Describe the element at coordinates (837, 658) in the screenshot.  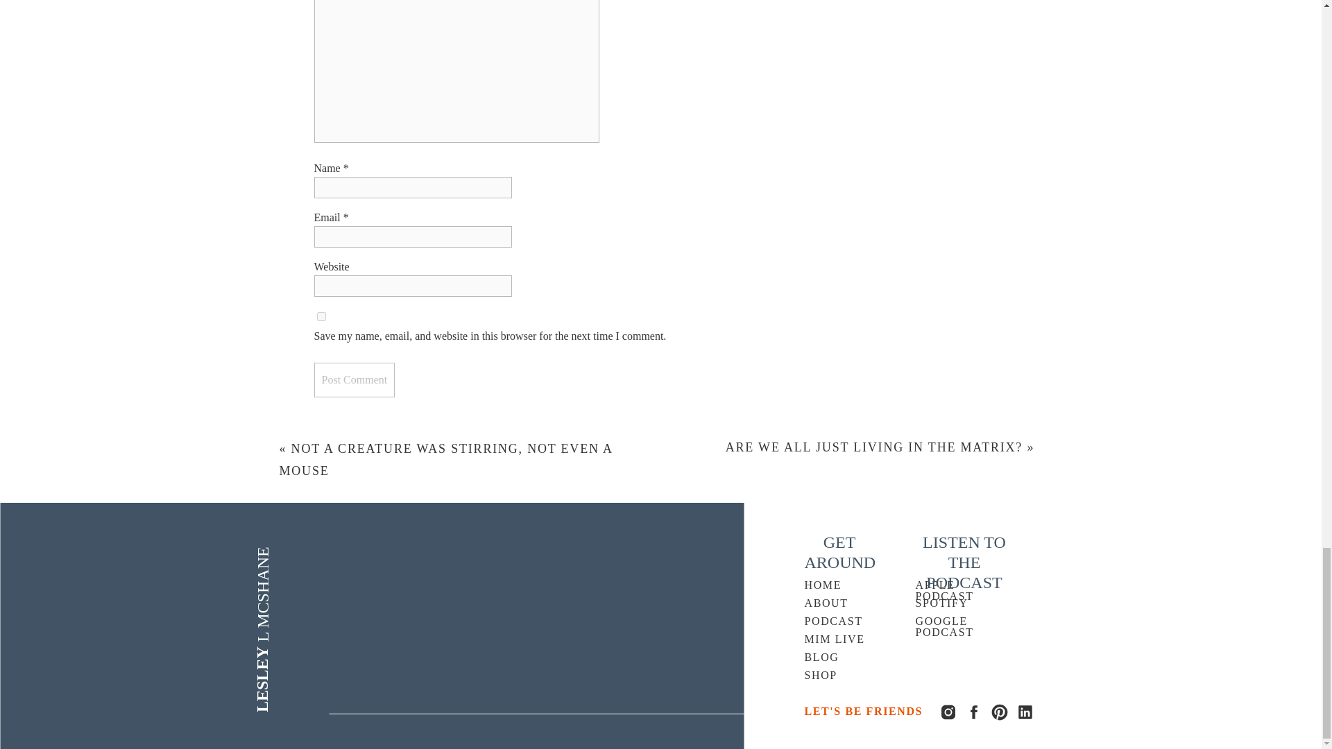
I see `BLOG` at that location.